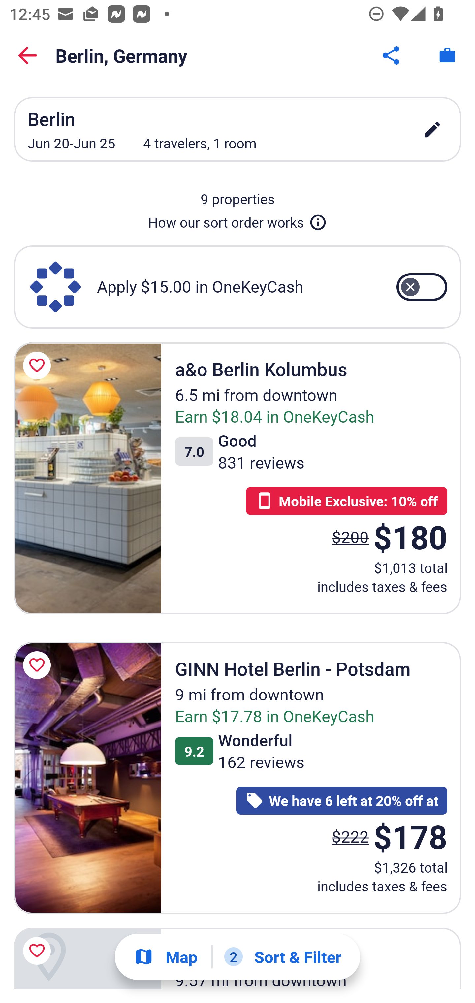  What do you see at coordinates (350, 836) in the screenshot?
I see `$222 The price was $222` at bounding box center [350, 836].